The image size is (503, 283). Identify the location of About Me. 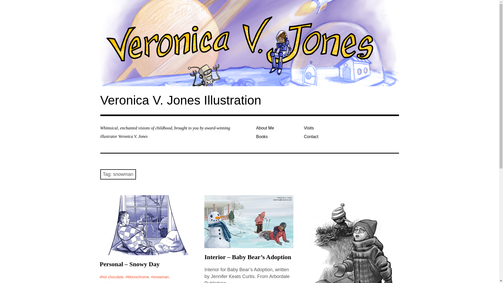
(278, 128).